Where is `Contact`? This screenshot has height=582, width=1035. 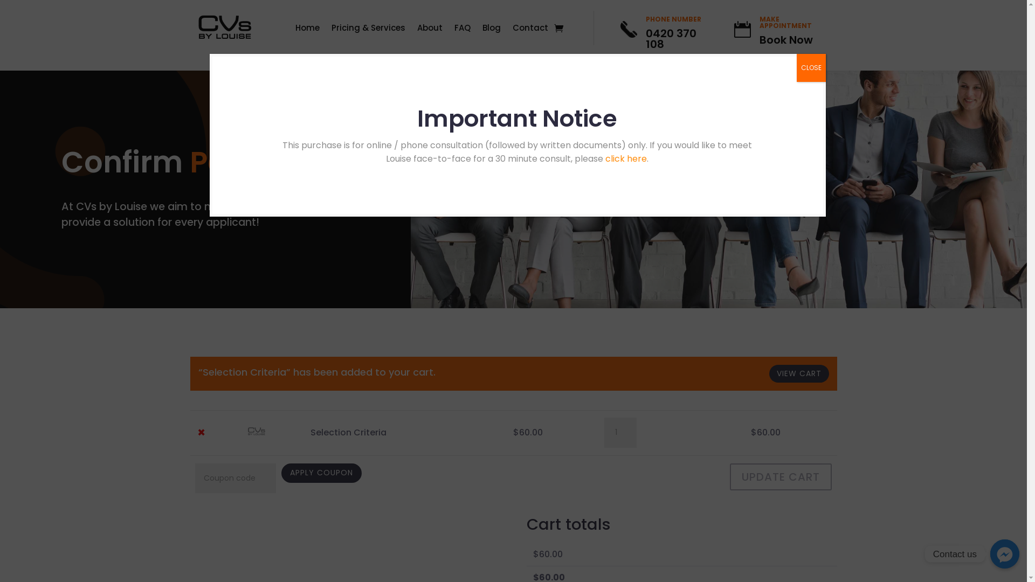 Contact is located at coordinates (530, 30).